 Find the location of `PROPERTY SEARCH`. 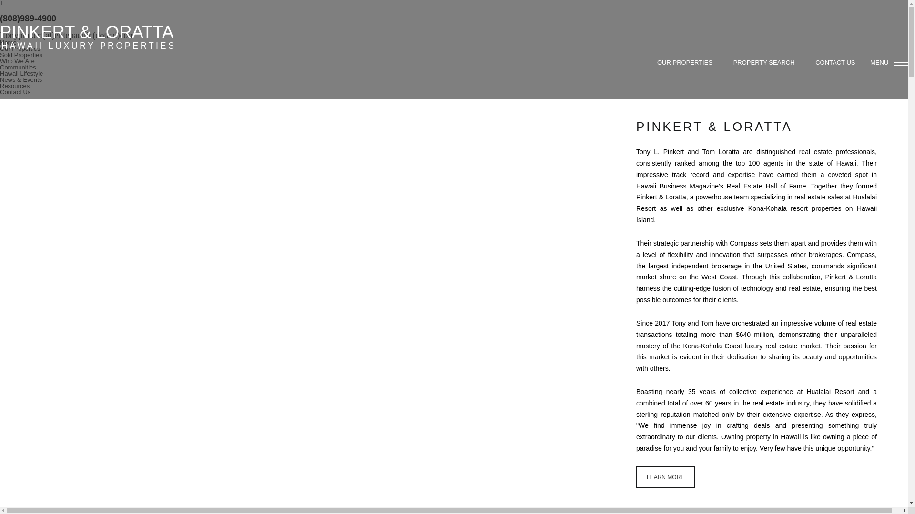

PROPERTY SEARCH is located at coordinates (763, 62).